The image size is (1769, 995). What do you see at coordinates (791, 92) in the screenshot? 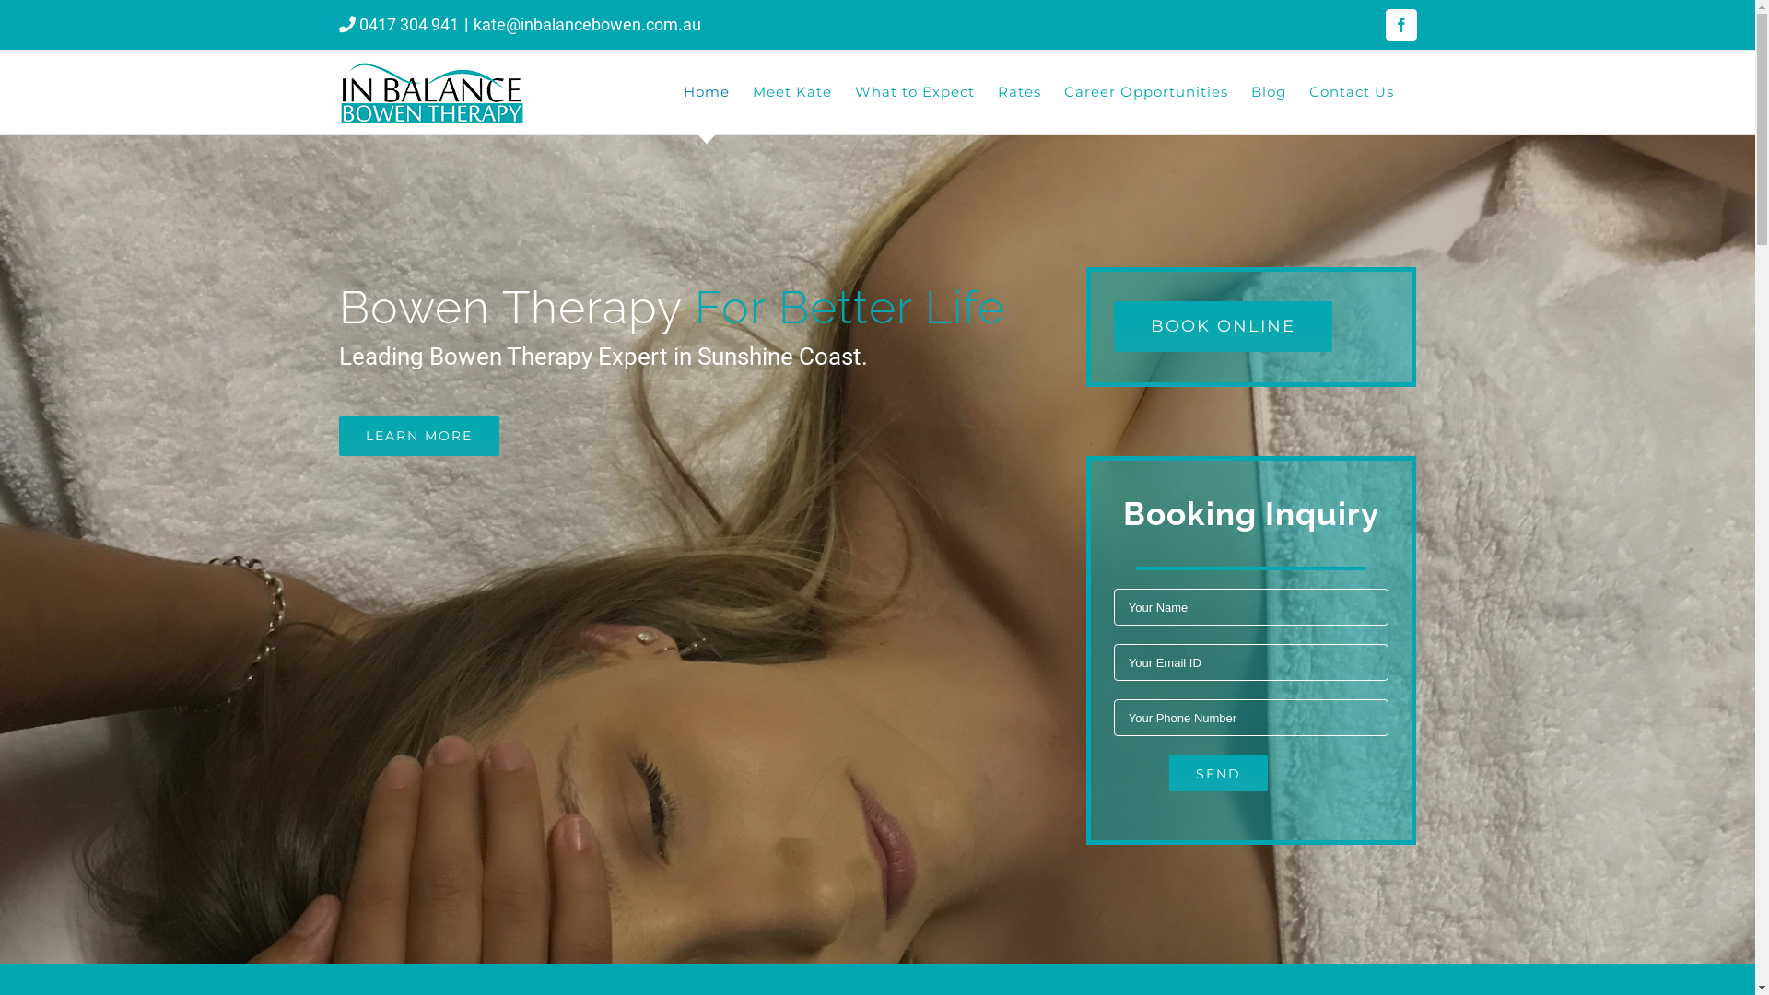
I see `Meet Kate` at bounding box center [791, 92].